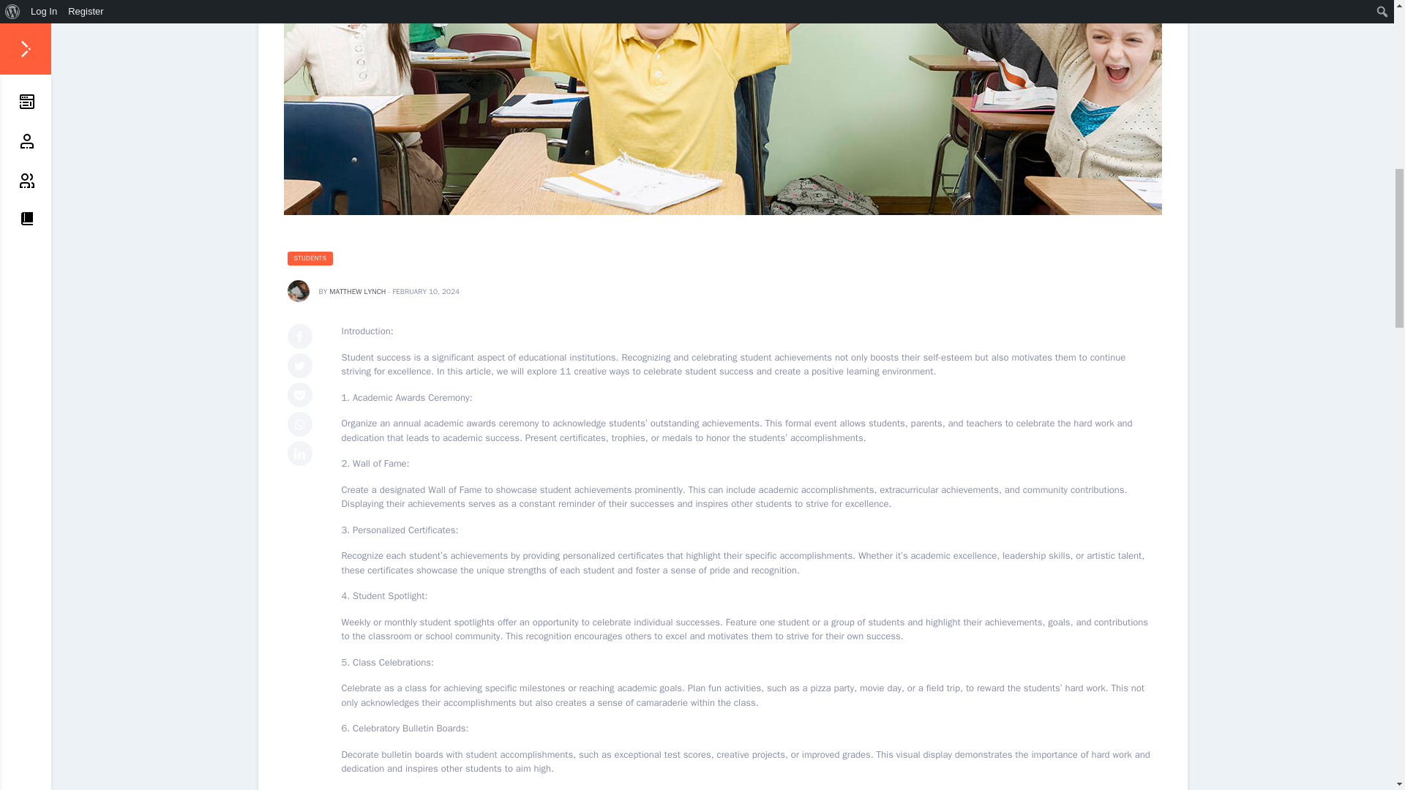 This screenshot has width=1405, height=790. I want to click on STUDENTS, so click(310, 259).